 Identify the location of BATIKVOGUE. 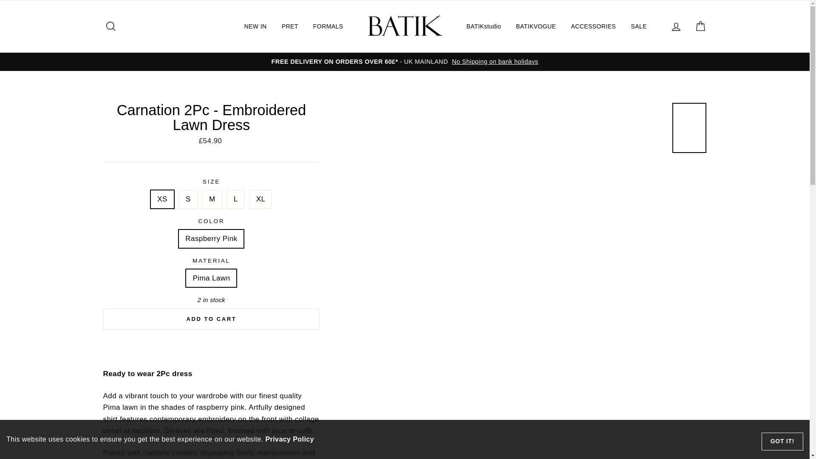
(535, 26).